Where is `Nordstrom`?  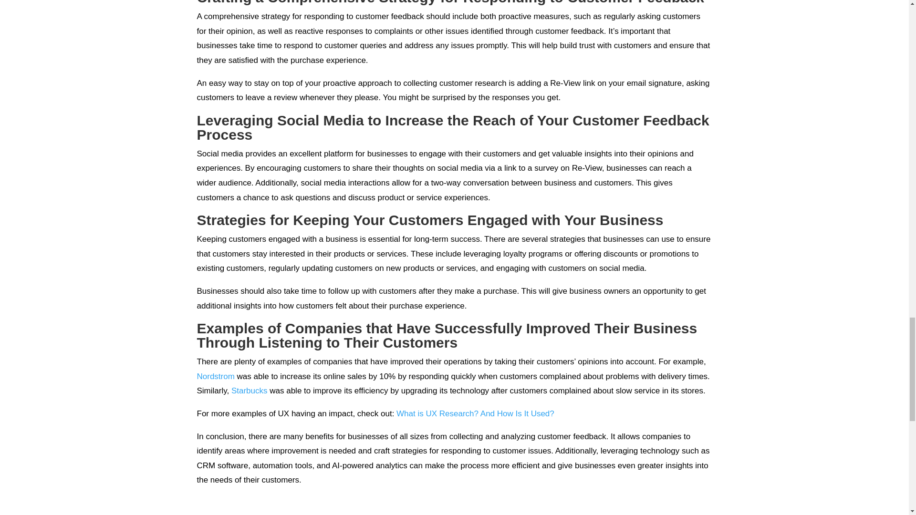
Nordstrom is located at coordinates (216, 376).